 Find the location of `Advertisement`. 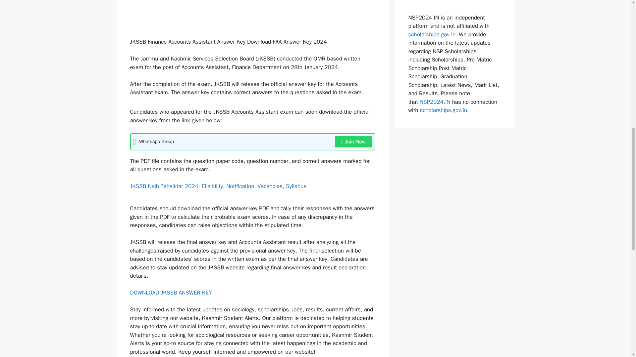

Advertisement is located at coordinates (252, 17).